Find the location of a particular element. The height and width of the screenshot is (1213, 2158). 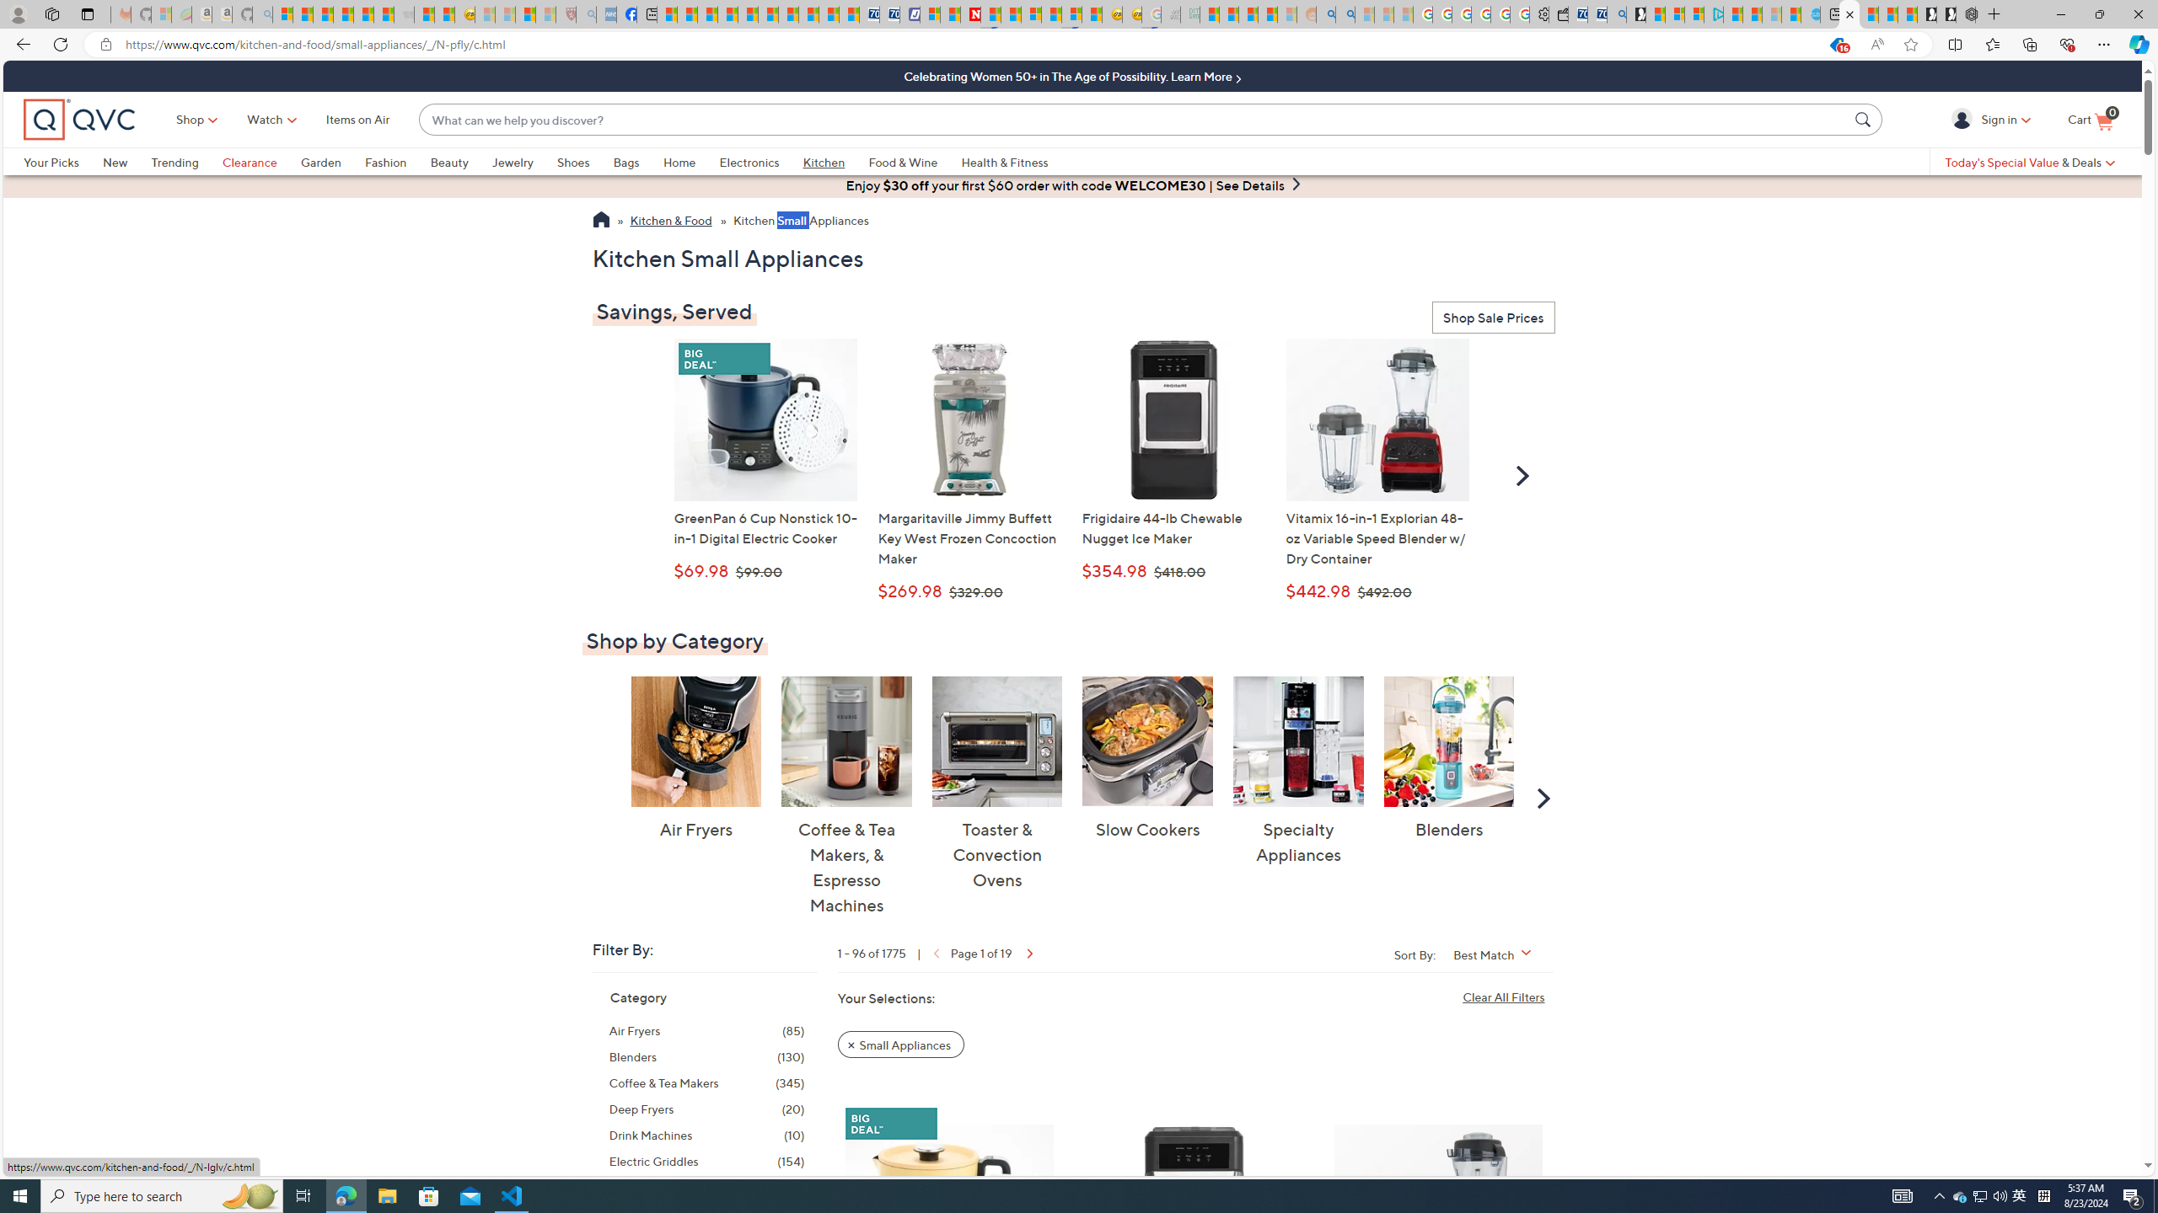

Small Appliances is located at coordinates (900, 1043).